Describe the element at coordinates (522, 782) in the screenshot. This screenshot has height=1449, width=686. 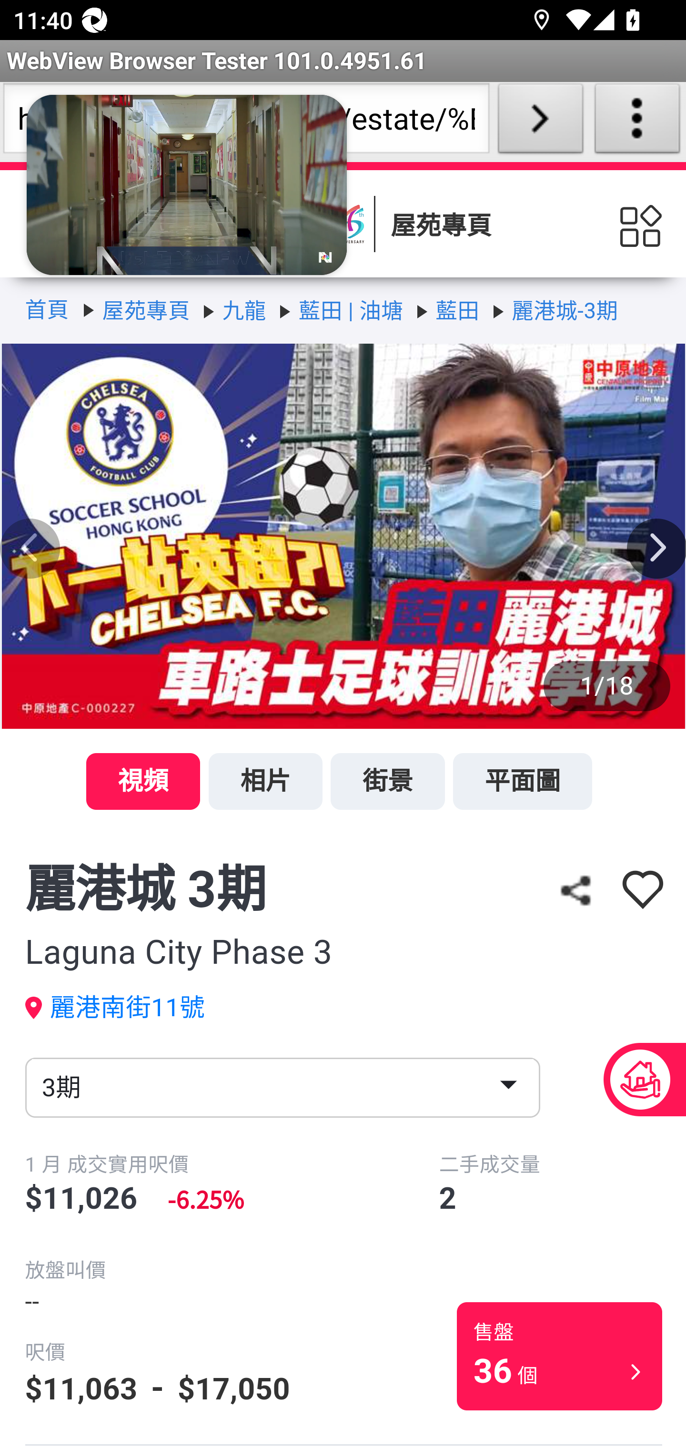
I see `平面圖` at that location.